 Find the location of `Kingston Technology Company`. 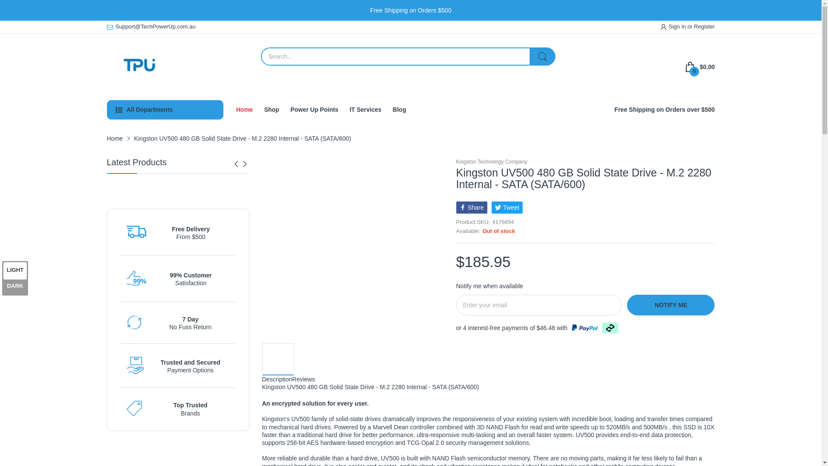

Kingston Technology Company is located at coordinates (492, 162).